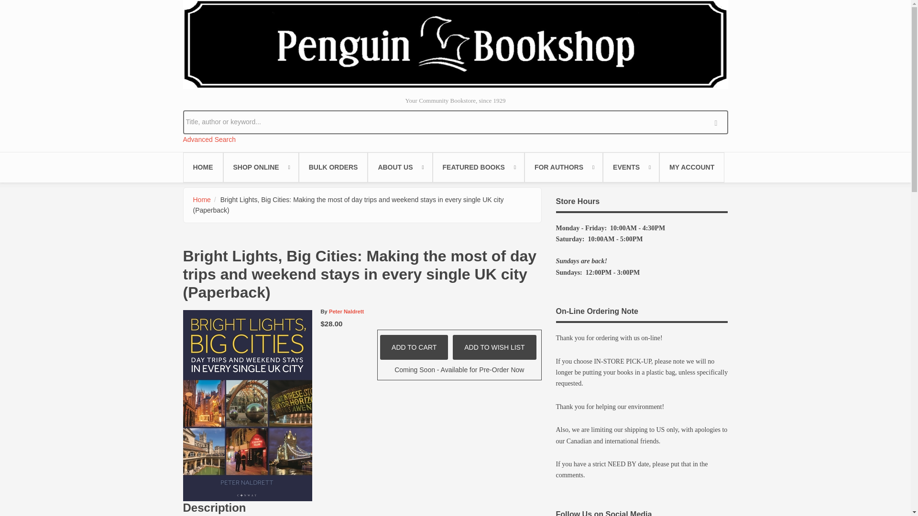 The height and width of the screenshot is (516, 918). What do you see at coordinates (478, 167) in the screenshot?
I see `FEATURED BOOKS` at bounding box center [478, 167].